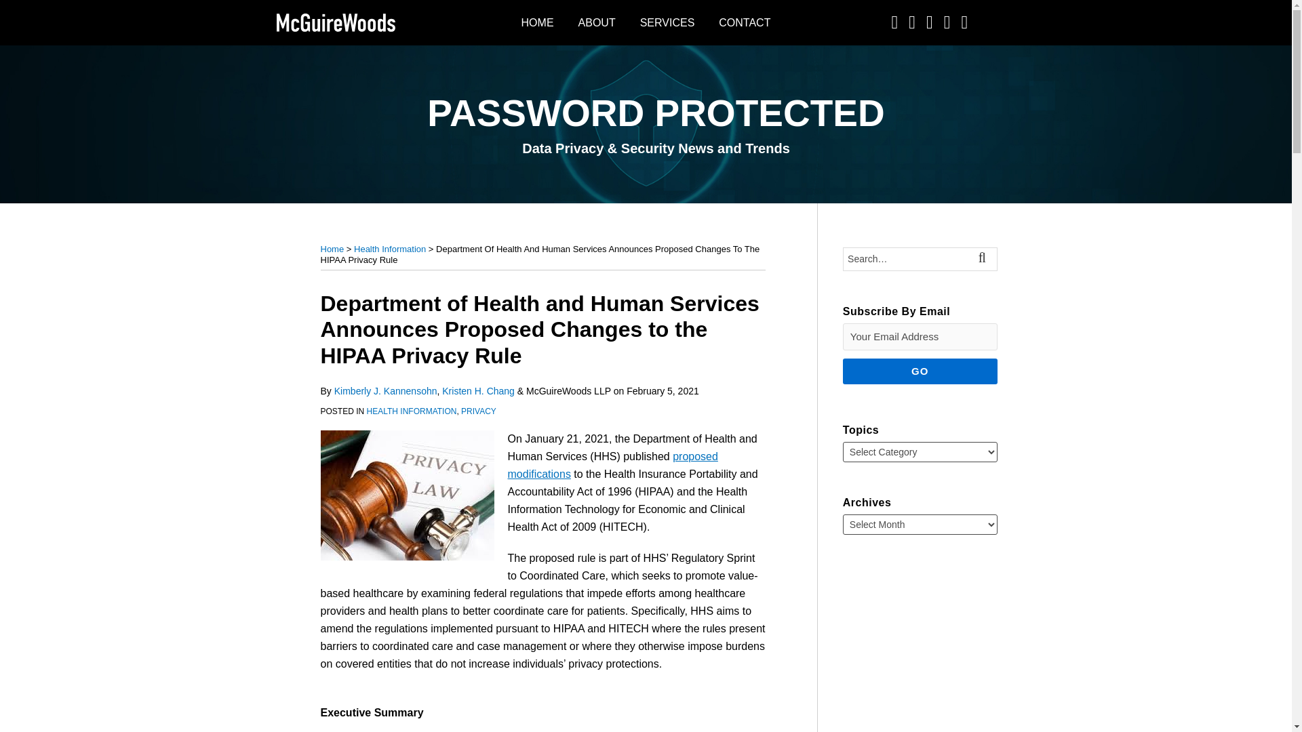 The width and height of the screenshot is (1302, 732). What do you see at coordinates (612, 465) in the screenshot?
I see `proposed modifications` at bounding box center [612, 465].